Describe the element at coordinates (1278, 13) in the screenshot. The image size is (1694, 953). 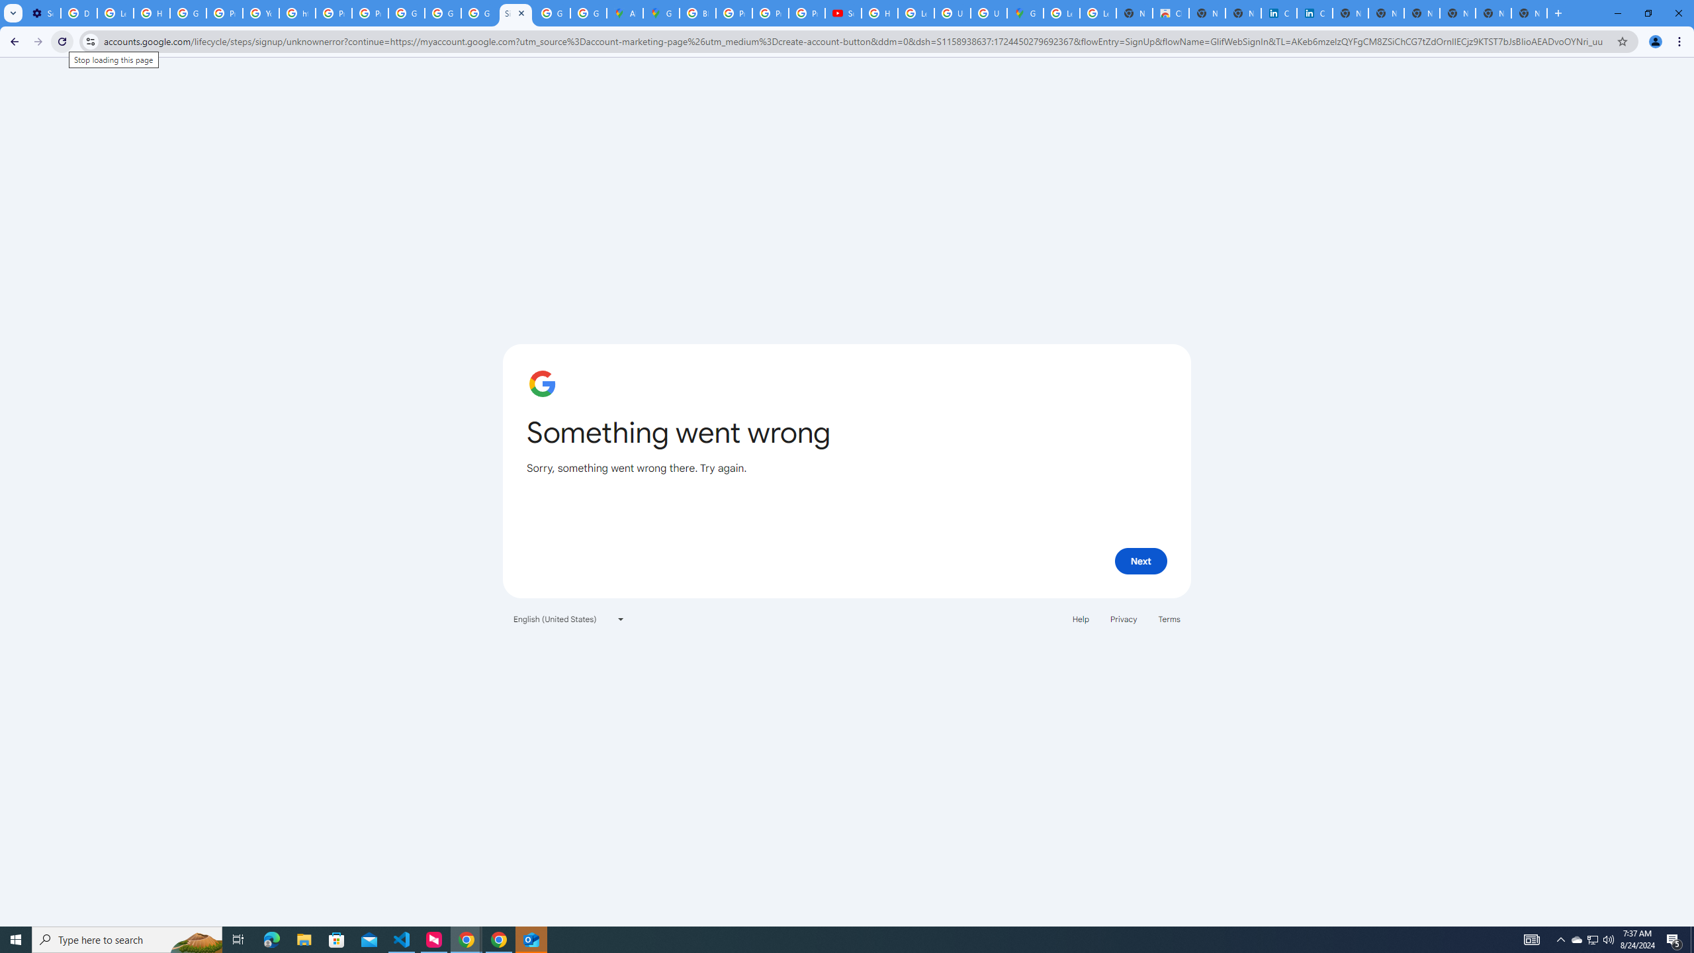
I see `Cookie Policy | LinkedIn` at that location.